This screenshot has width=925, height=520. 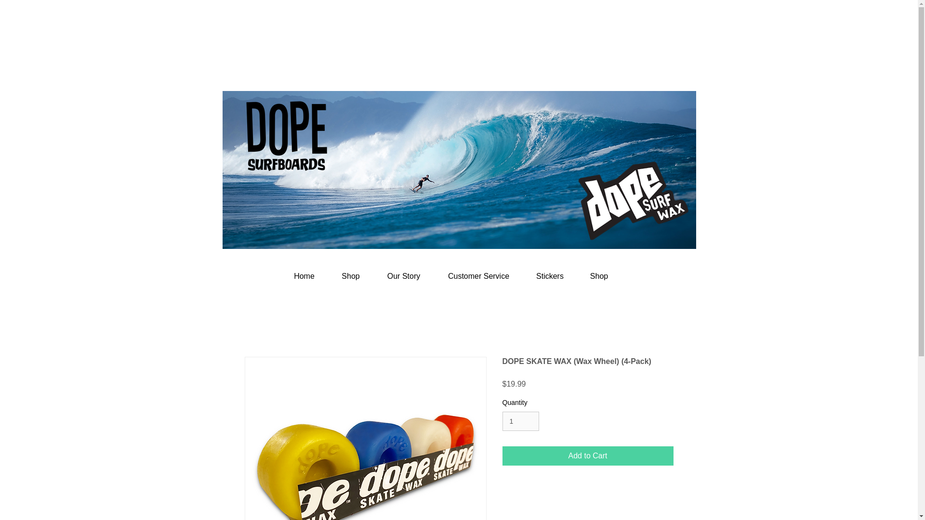 I want to click on Our Story, so click(x=403, y=276).